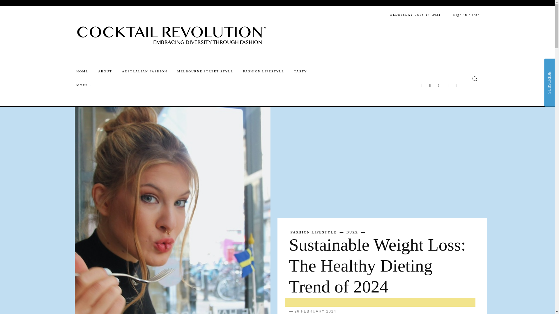 The image size is (559, 314). I want to click on Facebook, so click(421, 85).